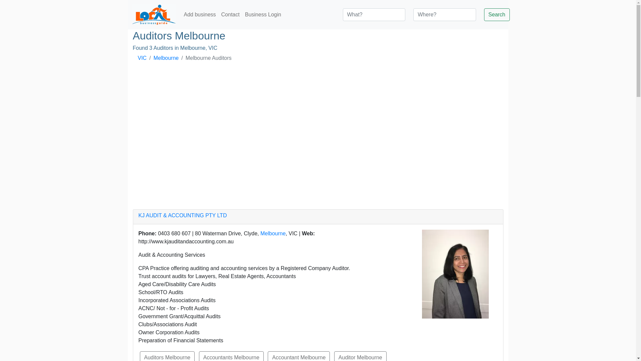 This screenshot has height=361, width=641. Describe the element at coordinates (361, 357) in the screenshot. I see `Auditor Melbourne` at that location.